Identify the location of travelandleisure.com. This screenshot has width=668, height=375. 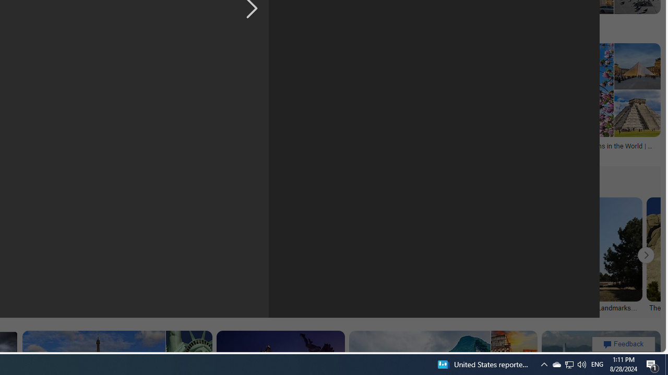
(388, 153).